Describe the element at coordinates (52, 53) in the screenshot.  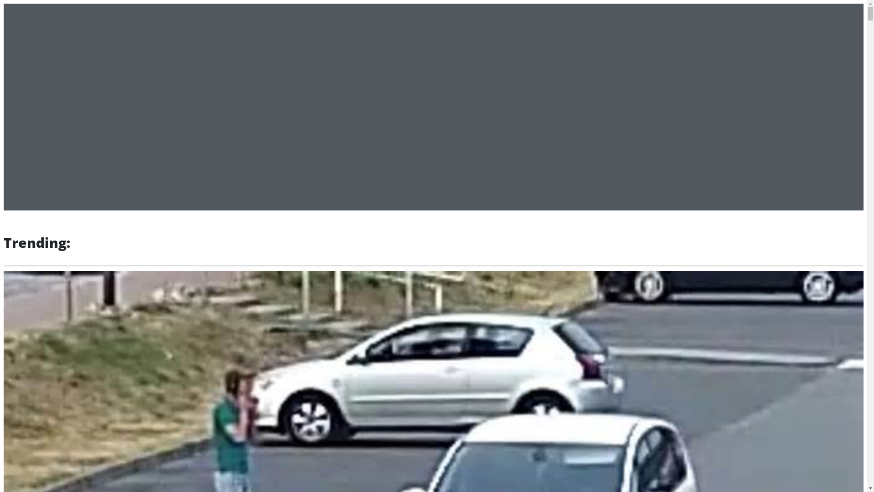
I see `SDFDSF32FSD` at that location.